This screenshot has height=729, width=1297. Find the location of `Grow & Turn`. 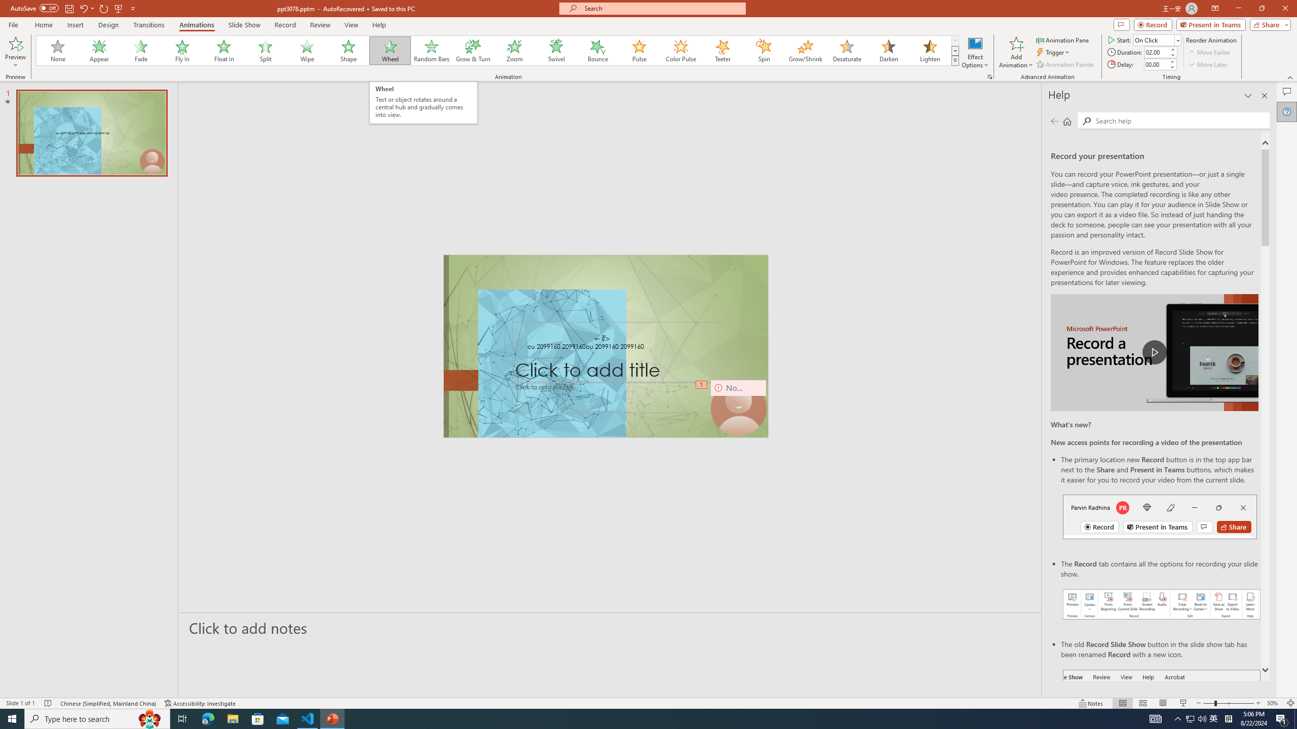

Grow & Turn is located at coordinates (473, 51).